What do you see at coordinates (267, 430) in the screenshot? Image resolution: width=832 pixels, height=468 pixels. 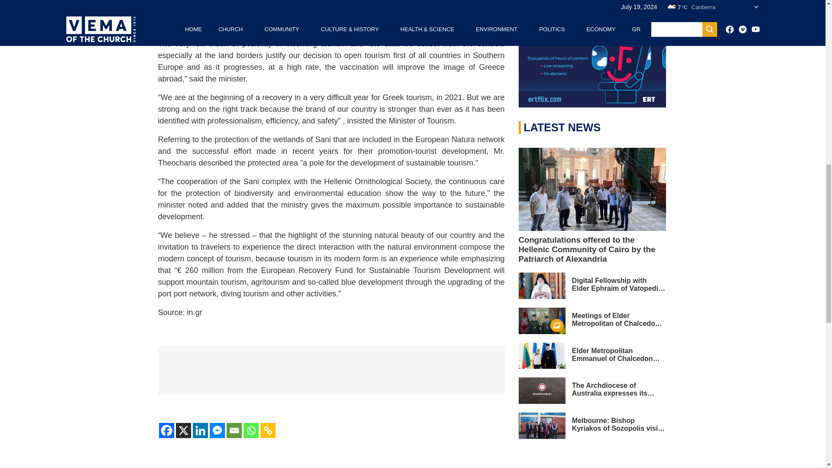 I see `Copy Link` at bounding box center [267, 430].